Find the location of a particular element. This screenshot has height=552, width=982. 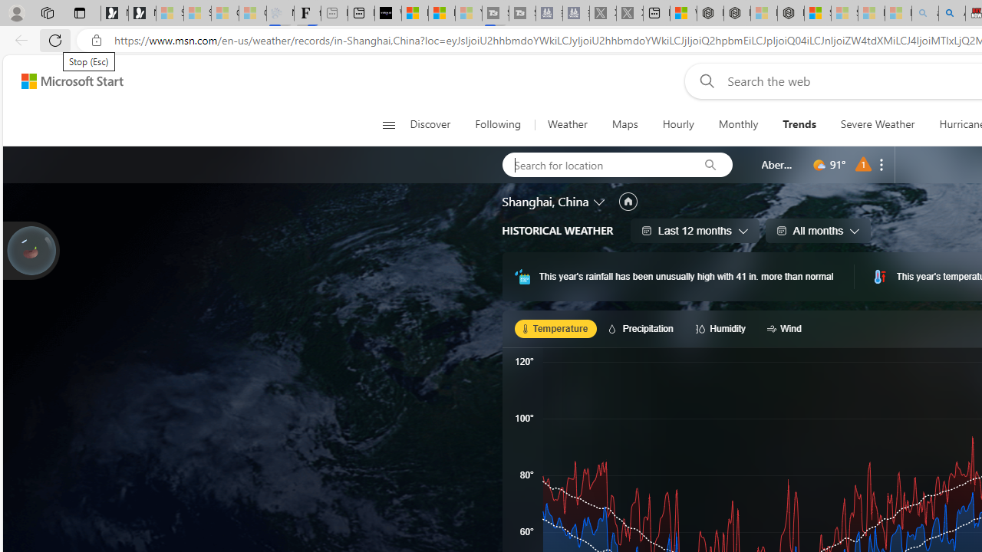

Shanghai, China is located at coordinates (545, 202).